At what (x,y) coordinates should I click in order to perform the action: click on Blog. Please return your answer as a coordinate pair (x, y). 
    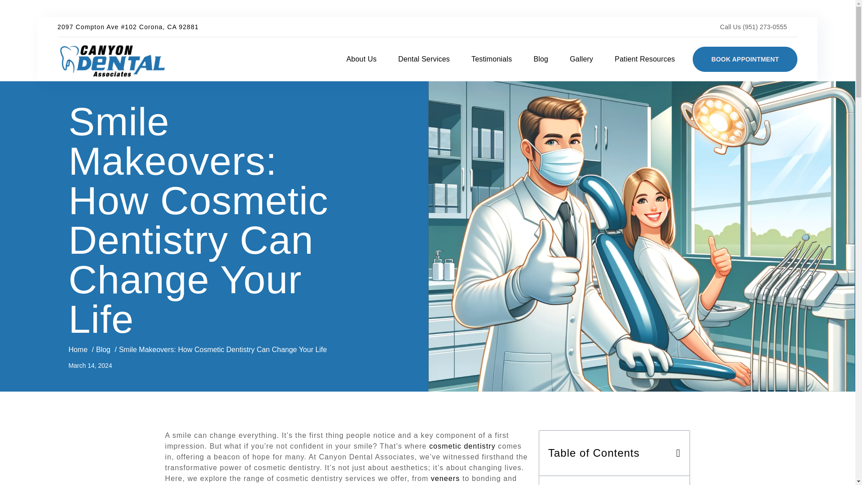
    Looking at the image, I should click on (541, 59).